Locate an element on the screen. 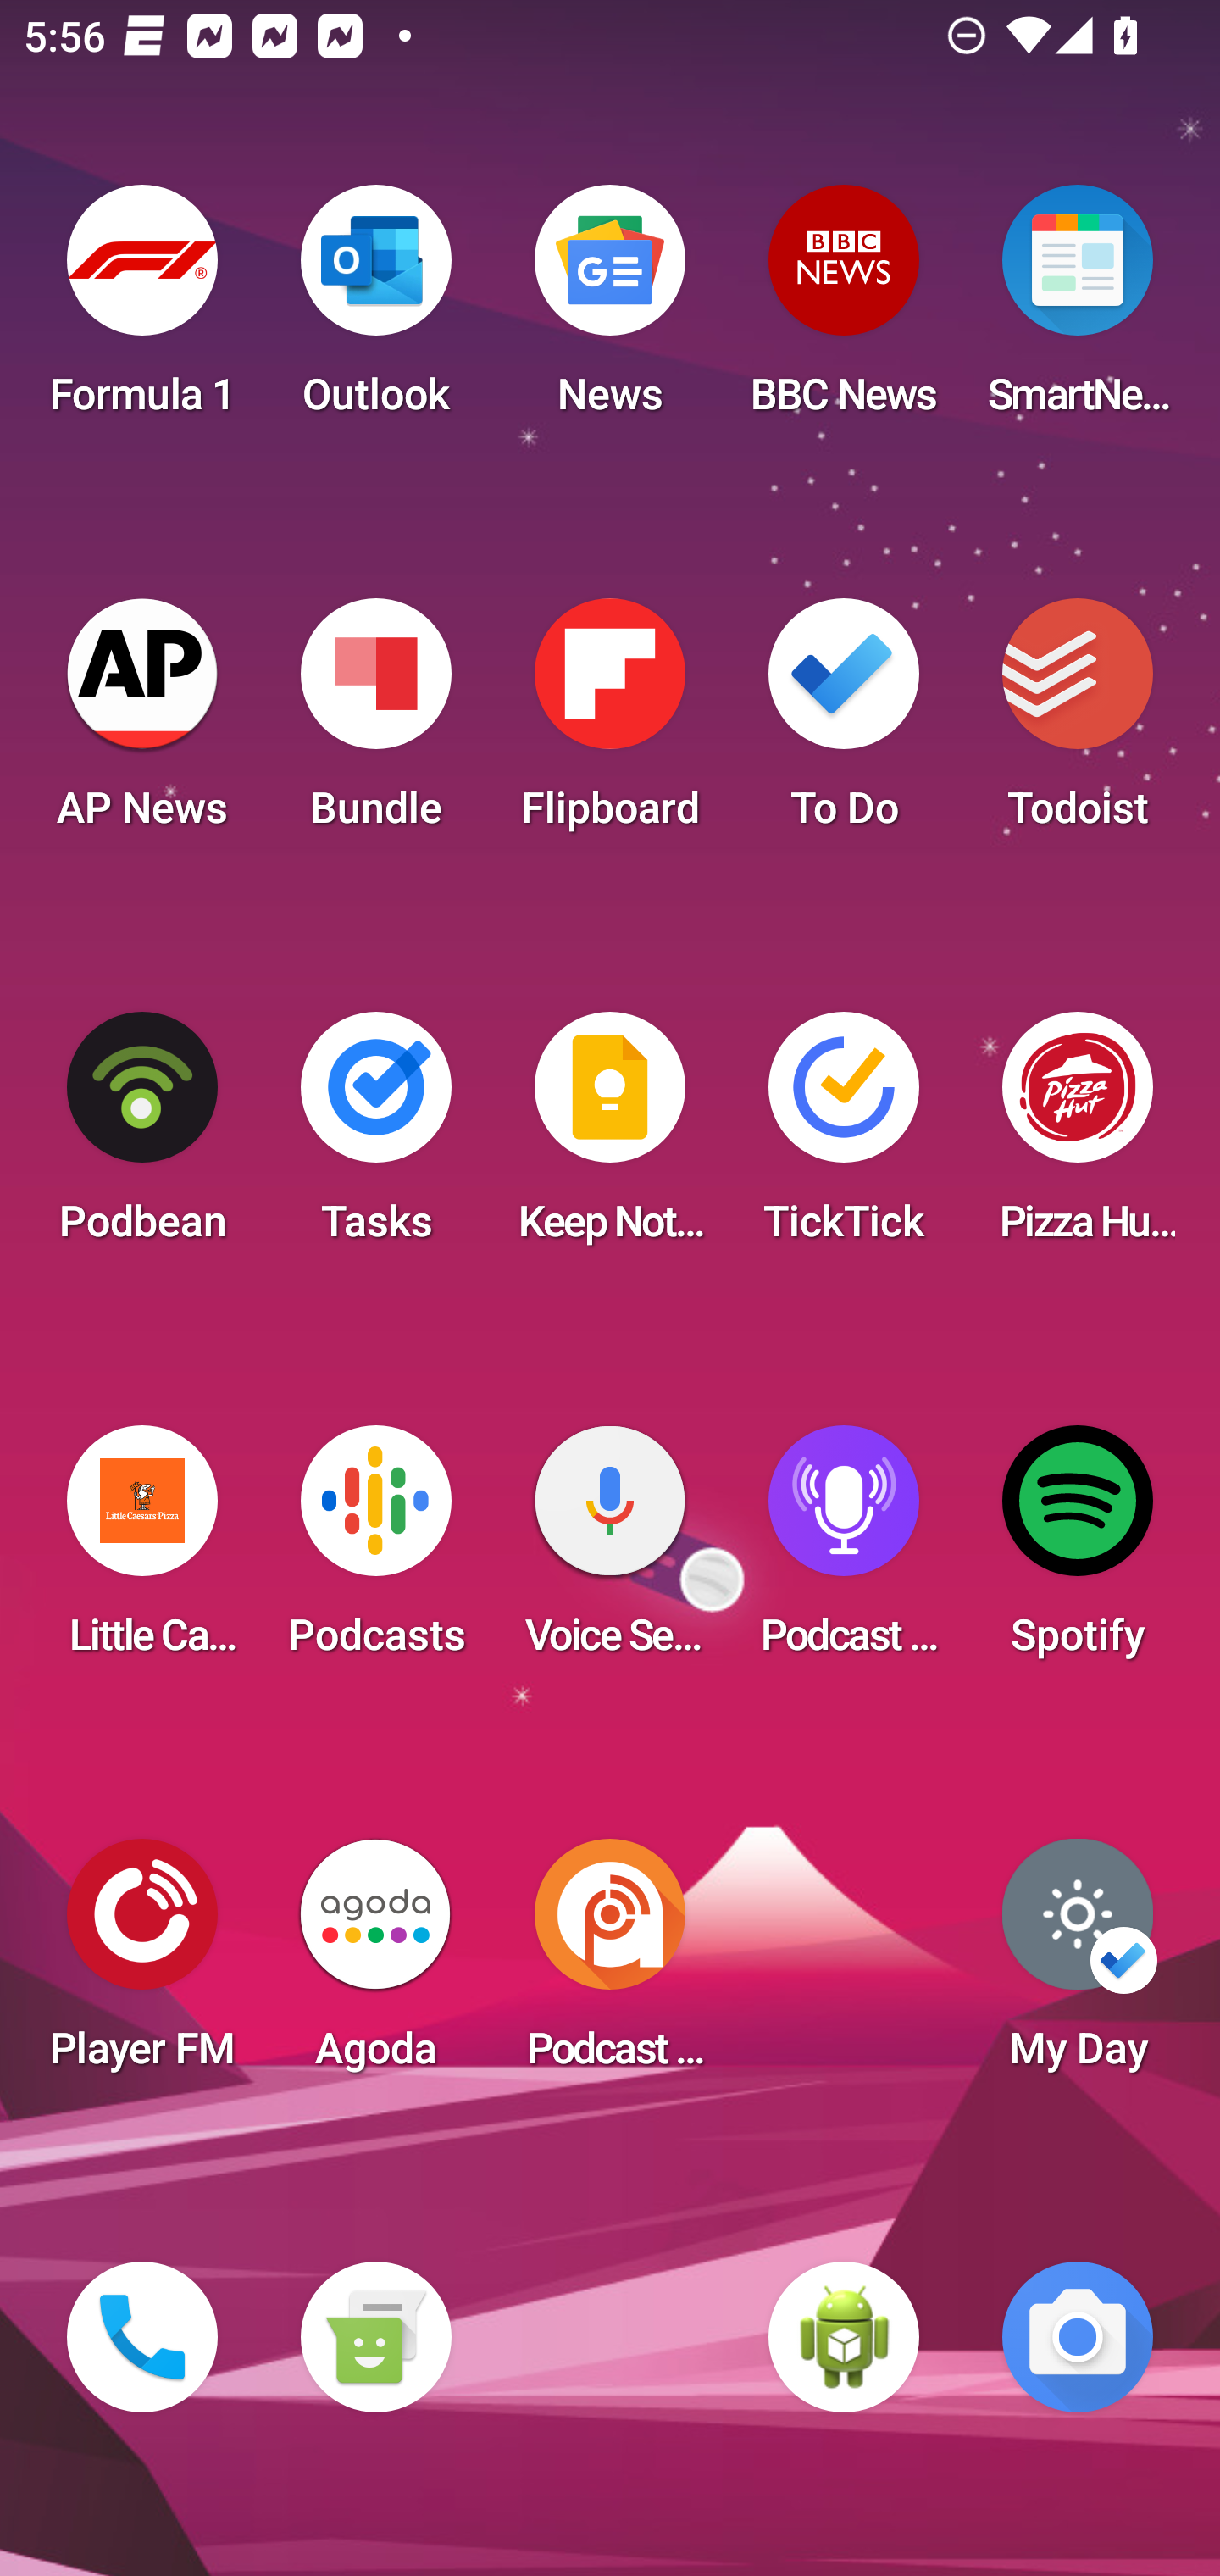 This screenshot has height=2576, width=1220. Podcasts is located at coordinates (375, 1551).